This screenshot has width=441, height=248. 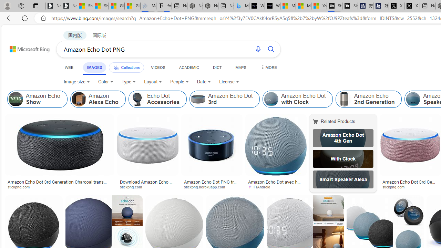 I want to click on Amazon Echo Dot with Clock, so click(x=298, y=99).